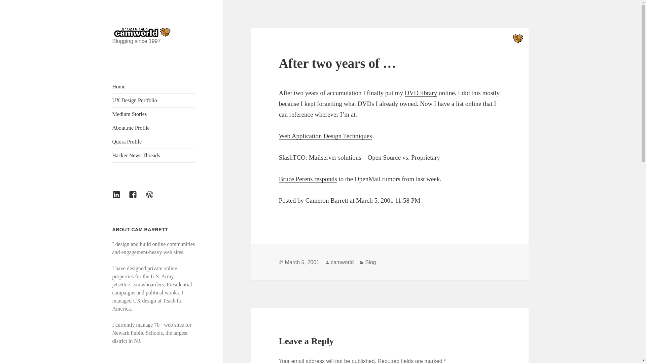 This screenshot has width=646, height=363. Describe the element at coordinates (370, 262) in the screenshot. I see `Blog` at that location.